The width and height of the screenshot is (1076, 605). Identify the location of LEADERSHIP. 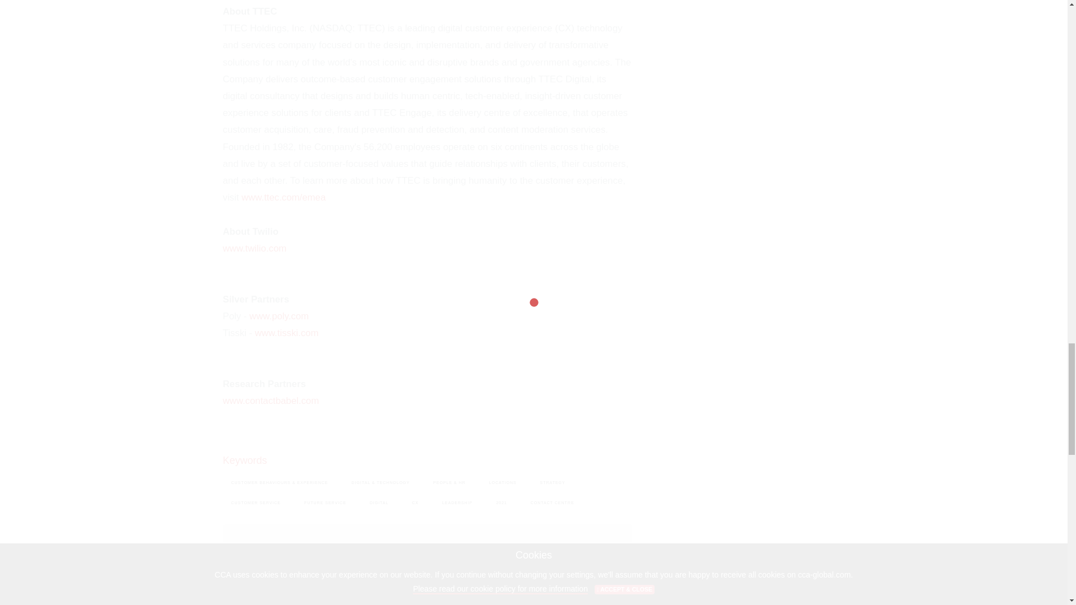
(457, 503).